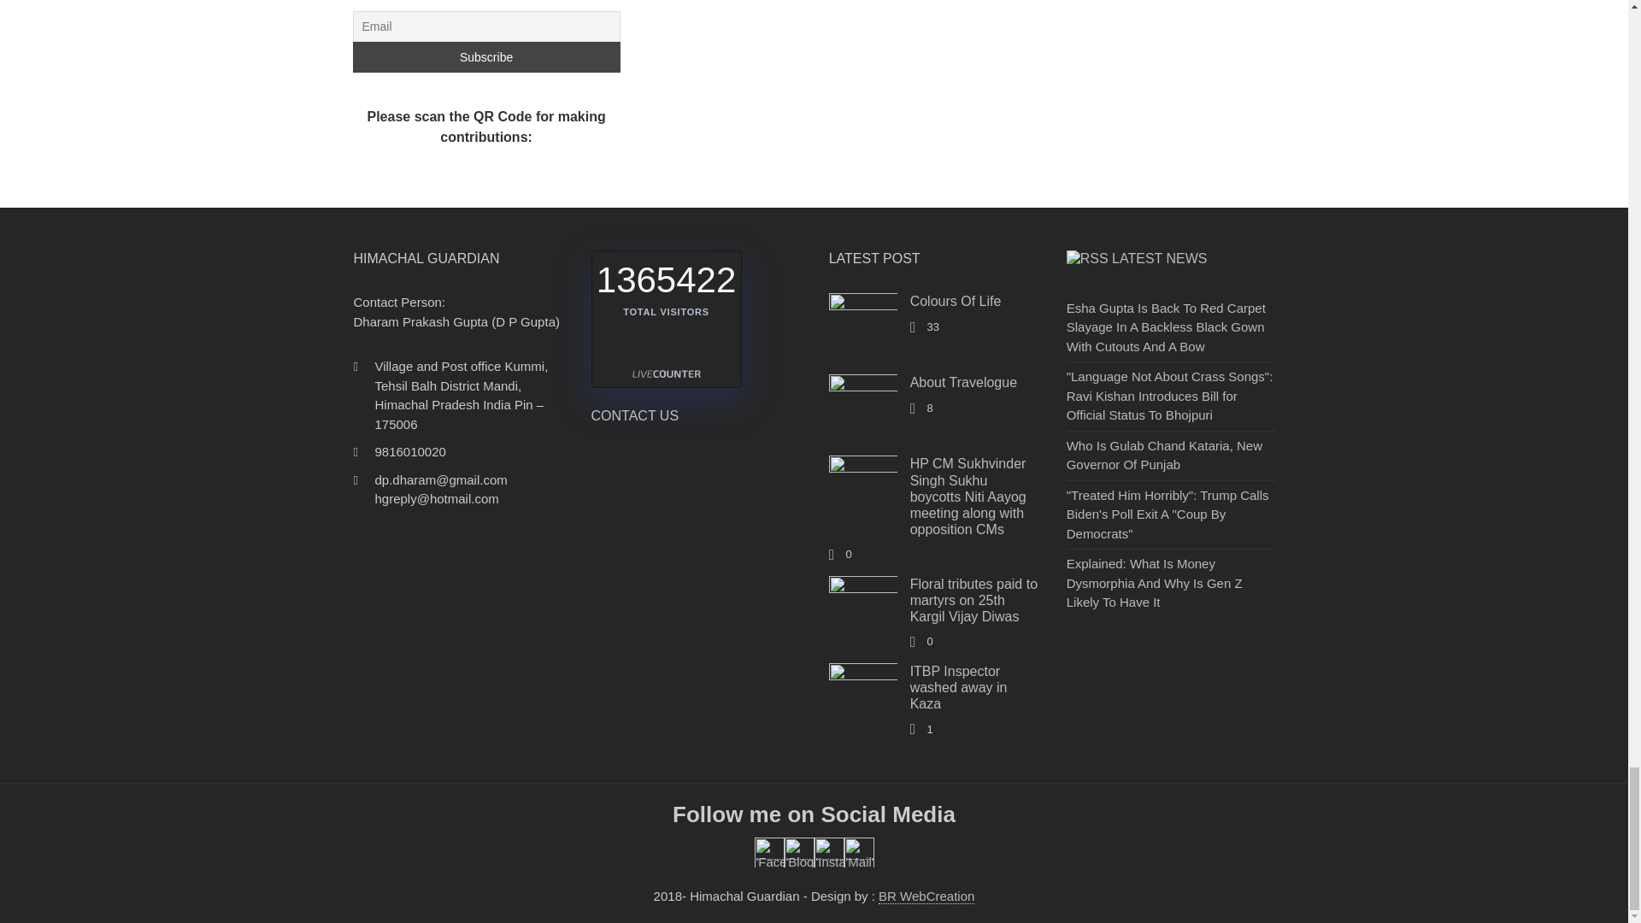 Image resolution: width=1641 pixels, height=923 pixels. What do you see at coordinates (768, 852) in the screenshot?
I see `'Facebook"` at bounding box center [768, 852].